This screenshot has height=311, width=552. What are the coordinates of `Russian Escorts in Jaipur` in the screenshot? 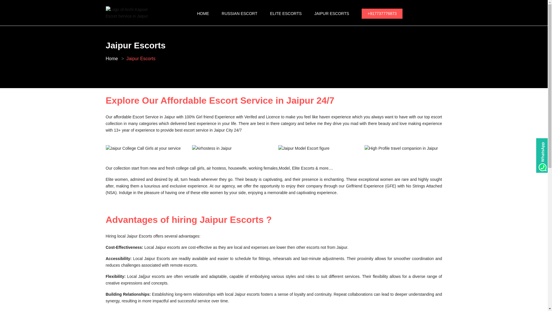 It's located at (239, 14).